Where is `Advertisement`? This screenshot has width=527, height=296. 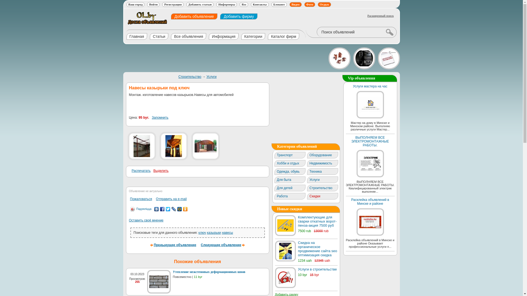 Advertisement is located at coordinates (305, 109).